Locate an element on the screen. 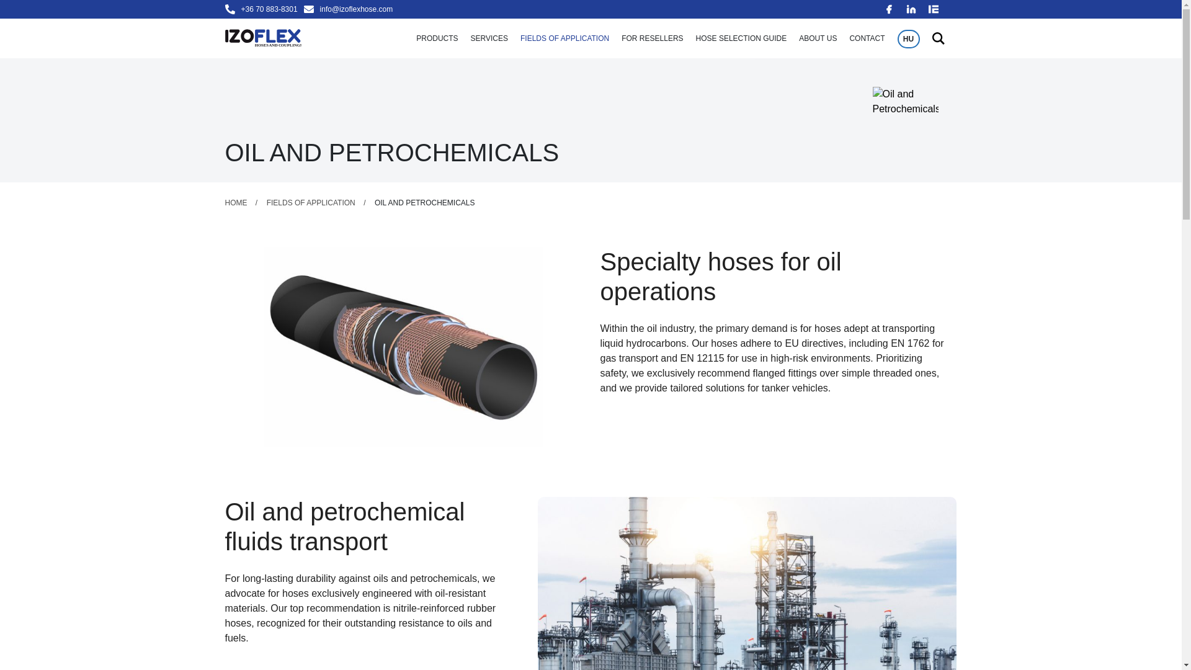  Chemical industry hoses is located at coordinates (691, 6).